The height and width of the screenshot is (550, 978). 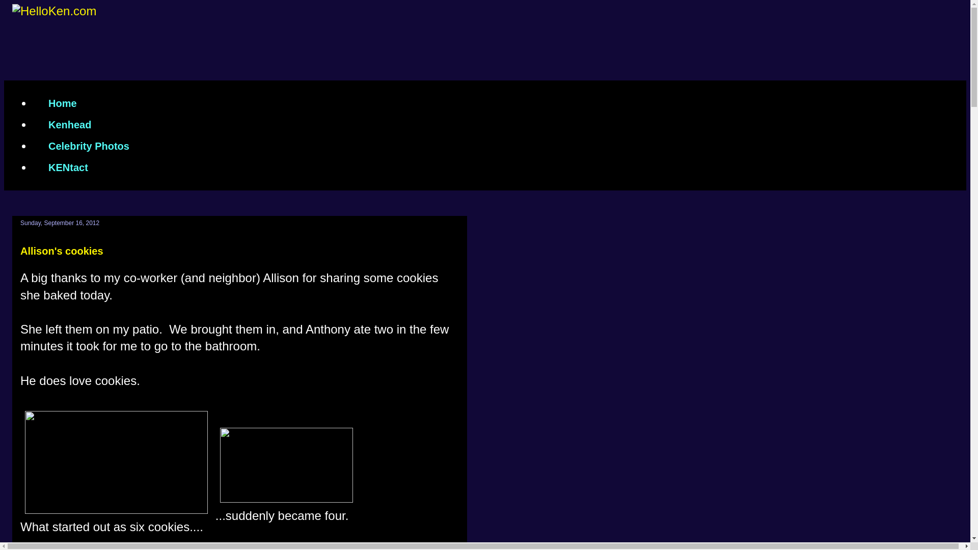 What do you see at coordinates (89, 146) in the screenshot?
I see `Celebrity Photos` at bounding box center [89, 146].